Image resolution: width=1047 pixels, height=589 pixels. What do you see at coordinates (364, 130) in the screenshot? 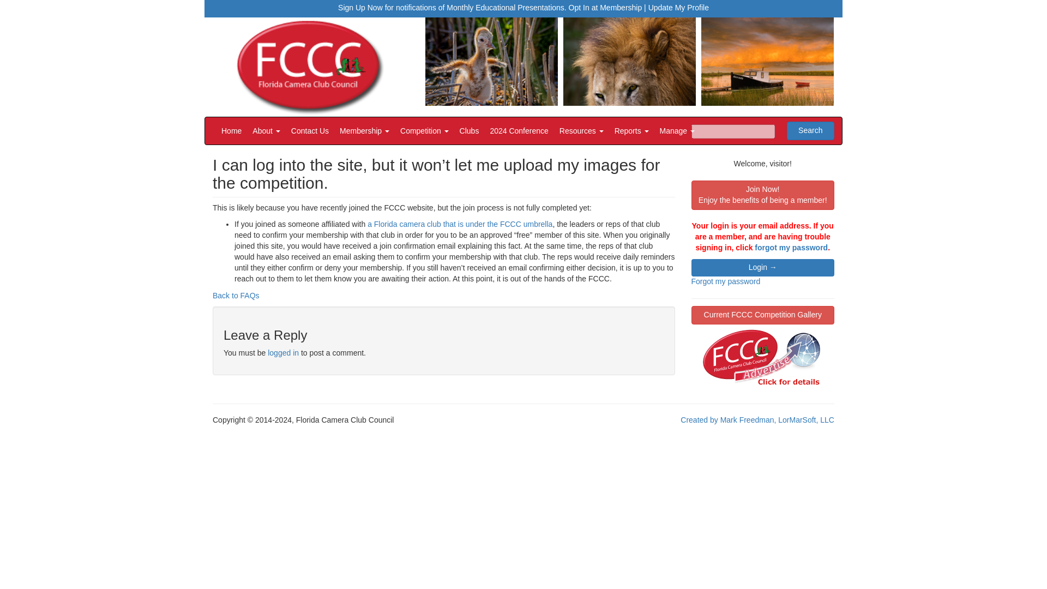
I see `Membership` at bounding box center [364, 130].